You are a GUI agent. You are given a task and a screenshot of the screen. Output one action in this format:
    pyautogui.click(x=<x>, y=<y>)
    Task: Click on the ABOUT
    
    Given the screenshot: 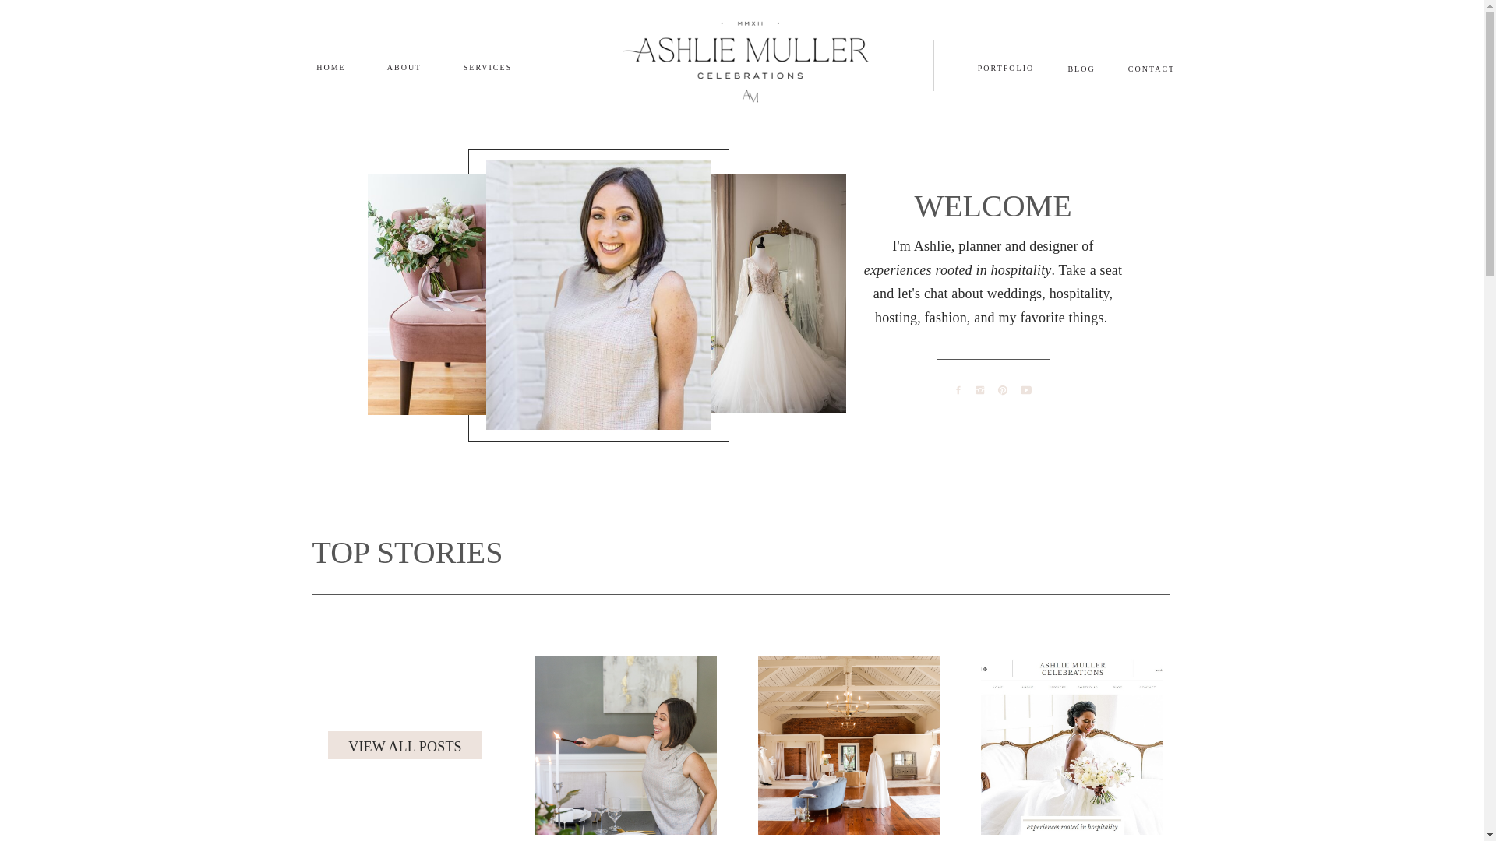 What is the action you would take?
    pyautogui.click(x=404, y=65)
    